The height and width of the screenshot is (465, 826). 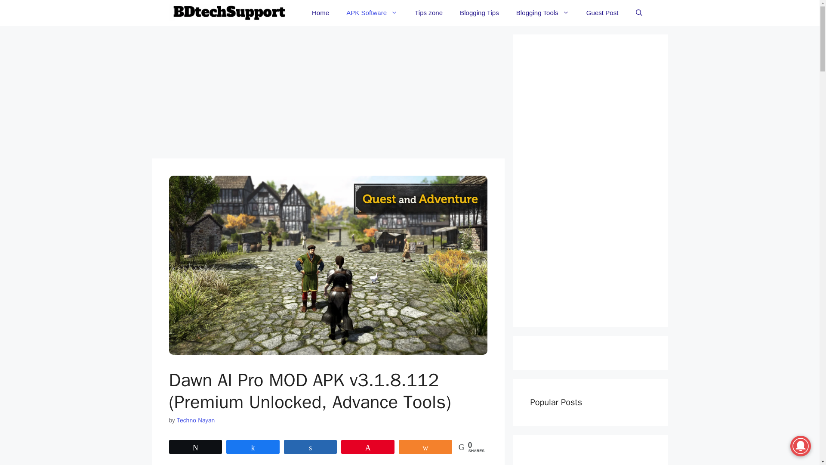 What do you see at coordinates (542, 13) in the screenshot?
I see `Blogging Tools` at bounding box center [542, 13].